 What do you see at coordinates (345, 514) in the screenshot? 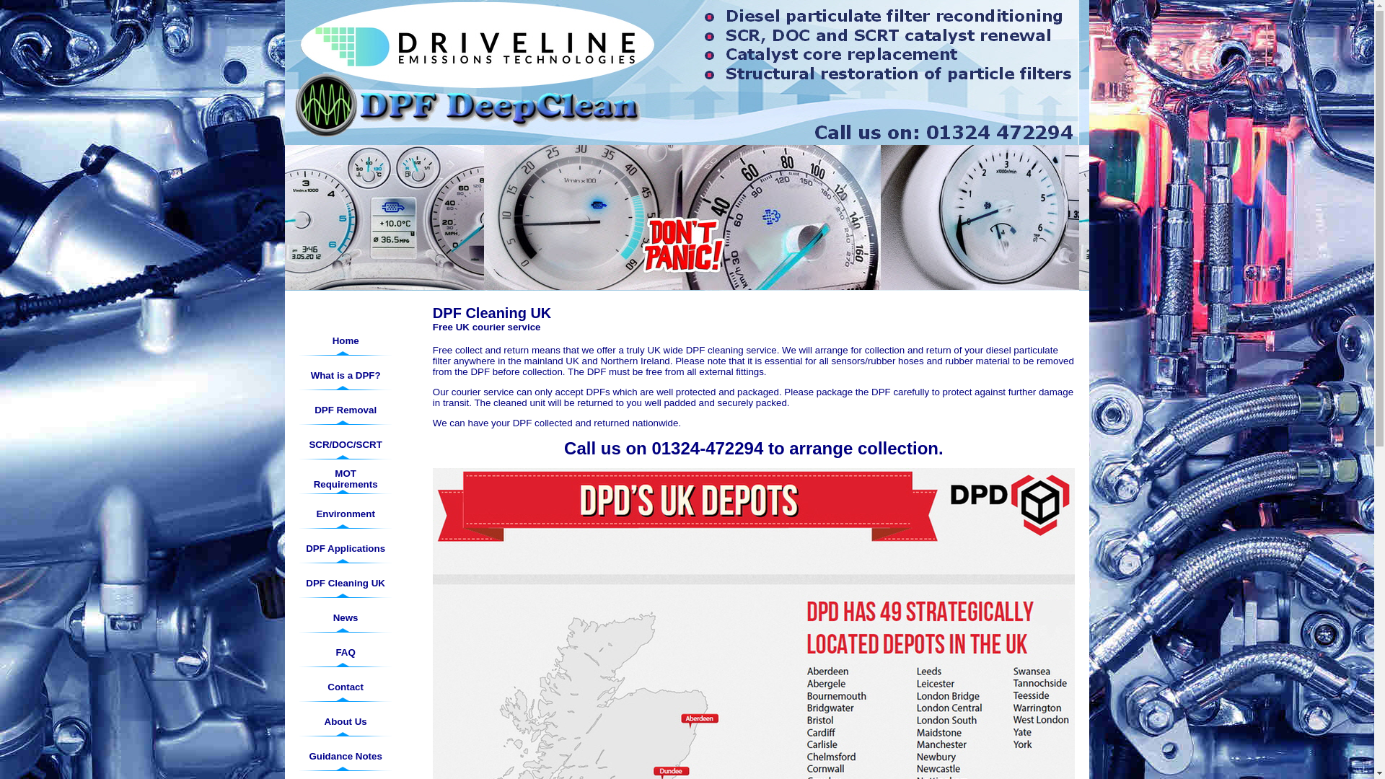
I see `Environment` at bounding box center [345, 514].